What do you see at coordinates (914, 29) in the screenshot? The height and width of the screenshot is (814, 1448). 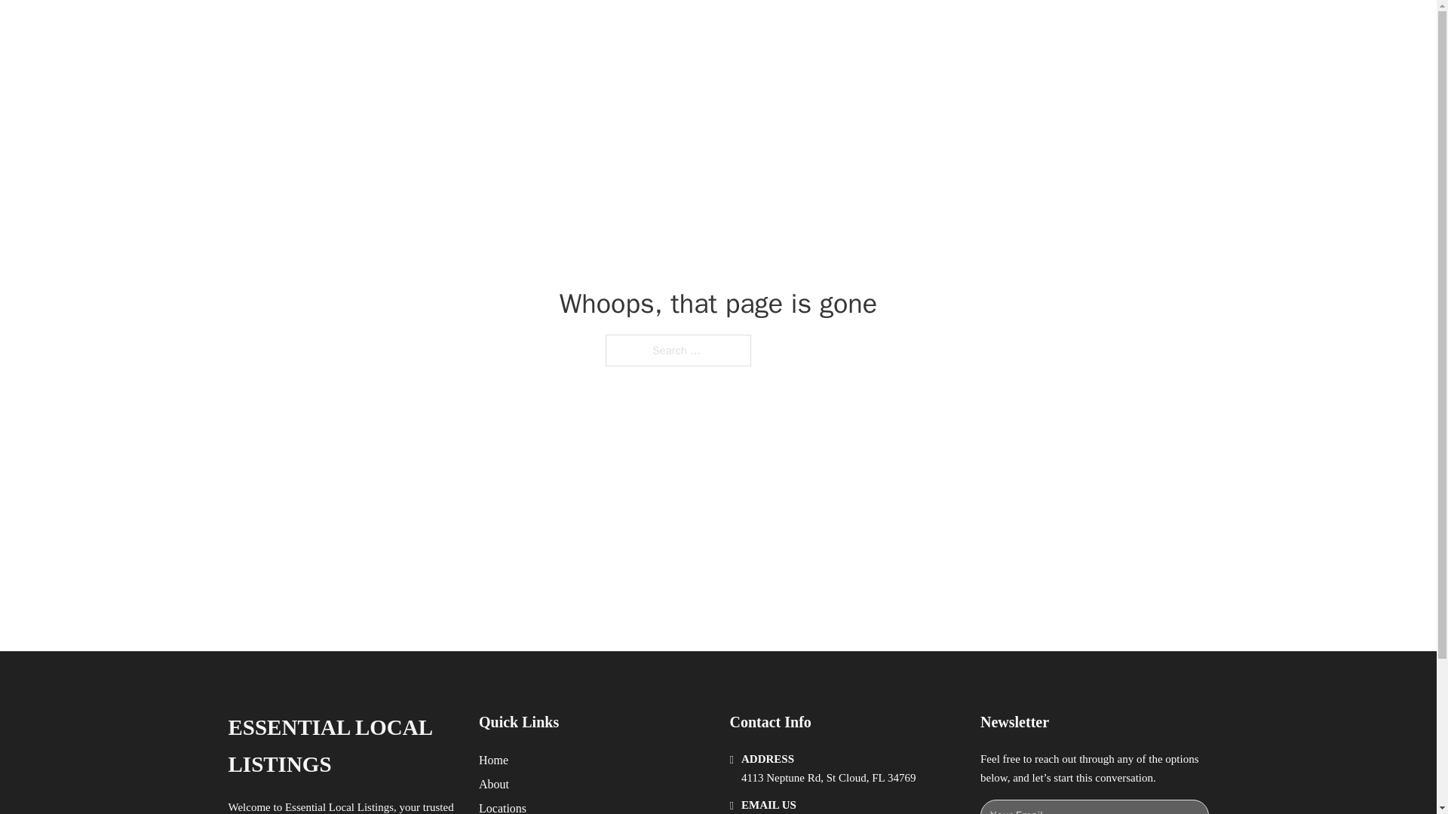 I see `HOME` at bounding box center [914, 29].